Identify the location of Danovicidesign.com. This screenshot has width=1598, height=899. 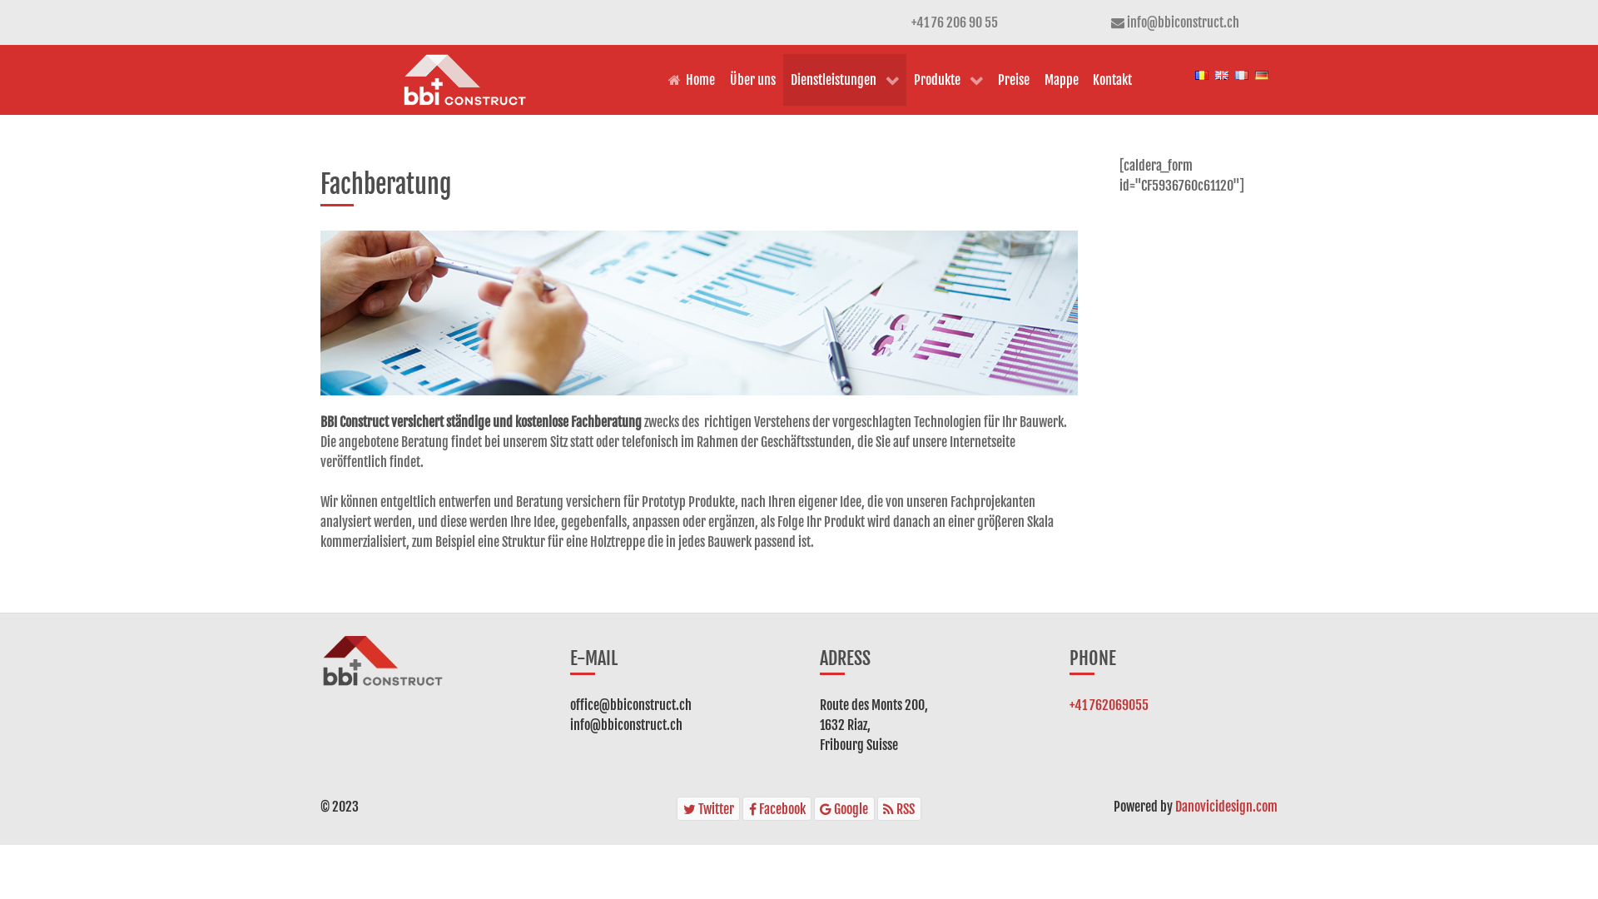
(1227, 807).